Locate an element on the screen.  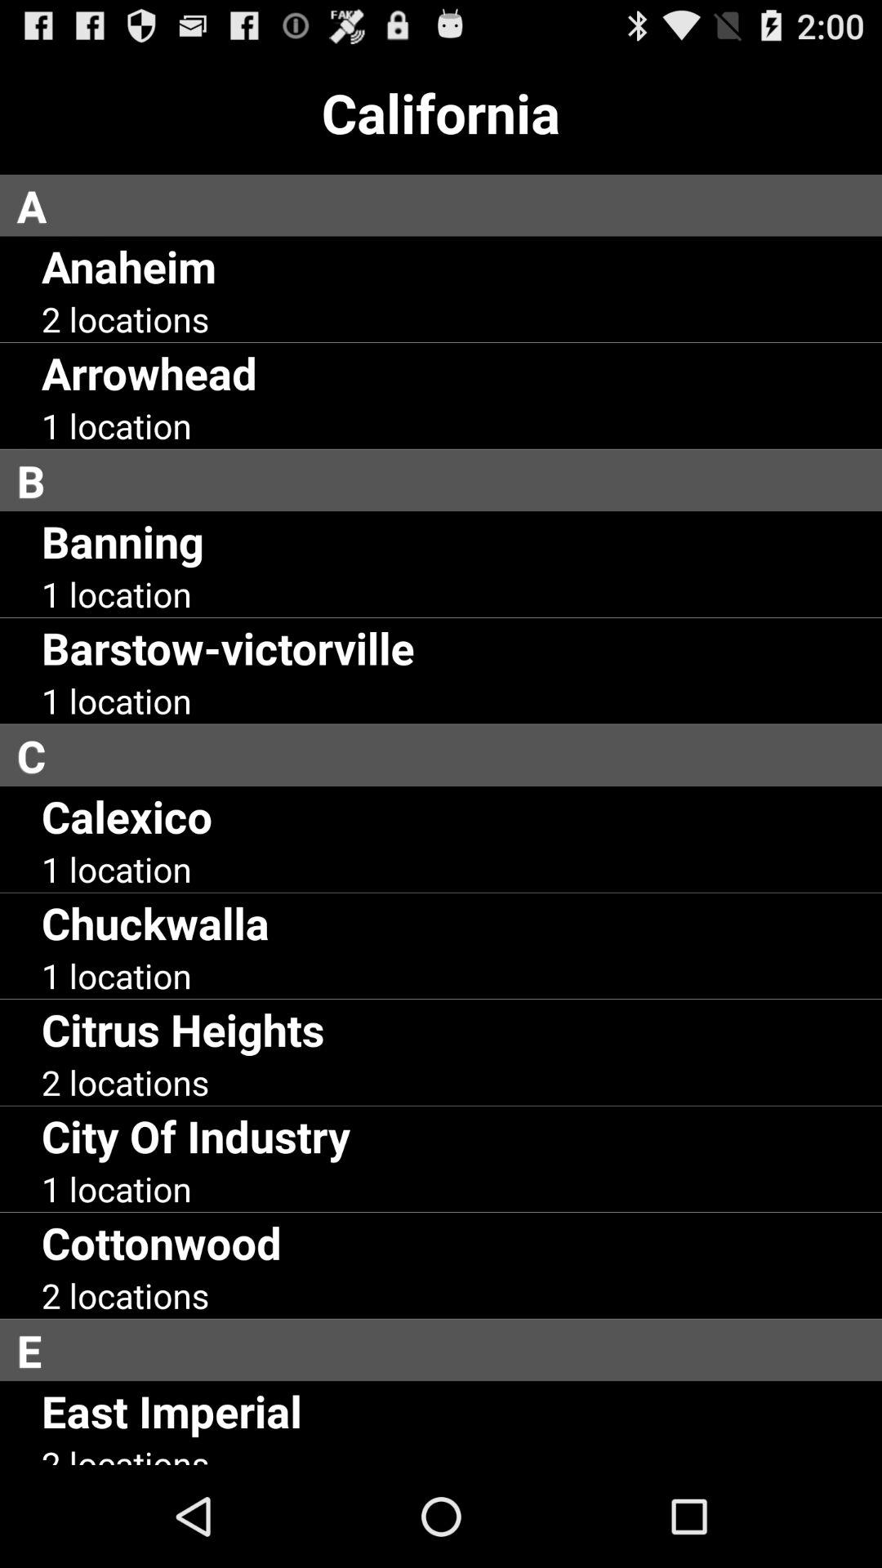
press item above calexico app is located at coordinates (449, 755).